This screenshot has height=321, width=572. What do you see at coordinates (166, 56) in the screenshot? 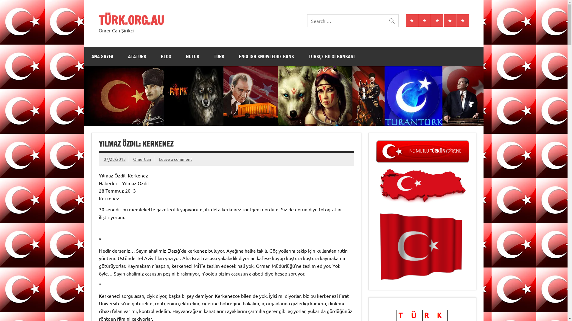
I see `BLOG` at bounding box center [166, 56].